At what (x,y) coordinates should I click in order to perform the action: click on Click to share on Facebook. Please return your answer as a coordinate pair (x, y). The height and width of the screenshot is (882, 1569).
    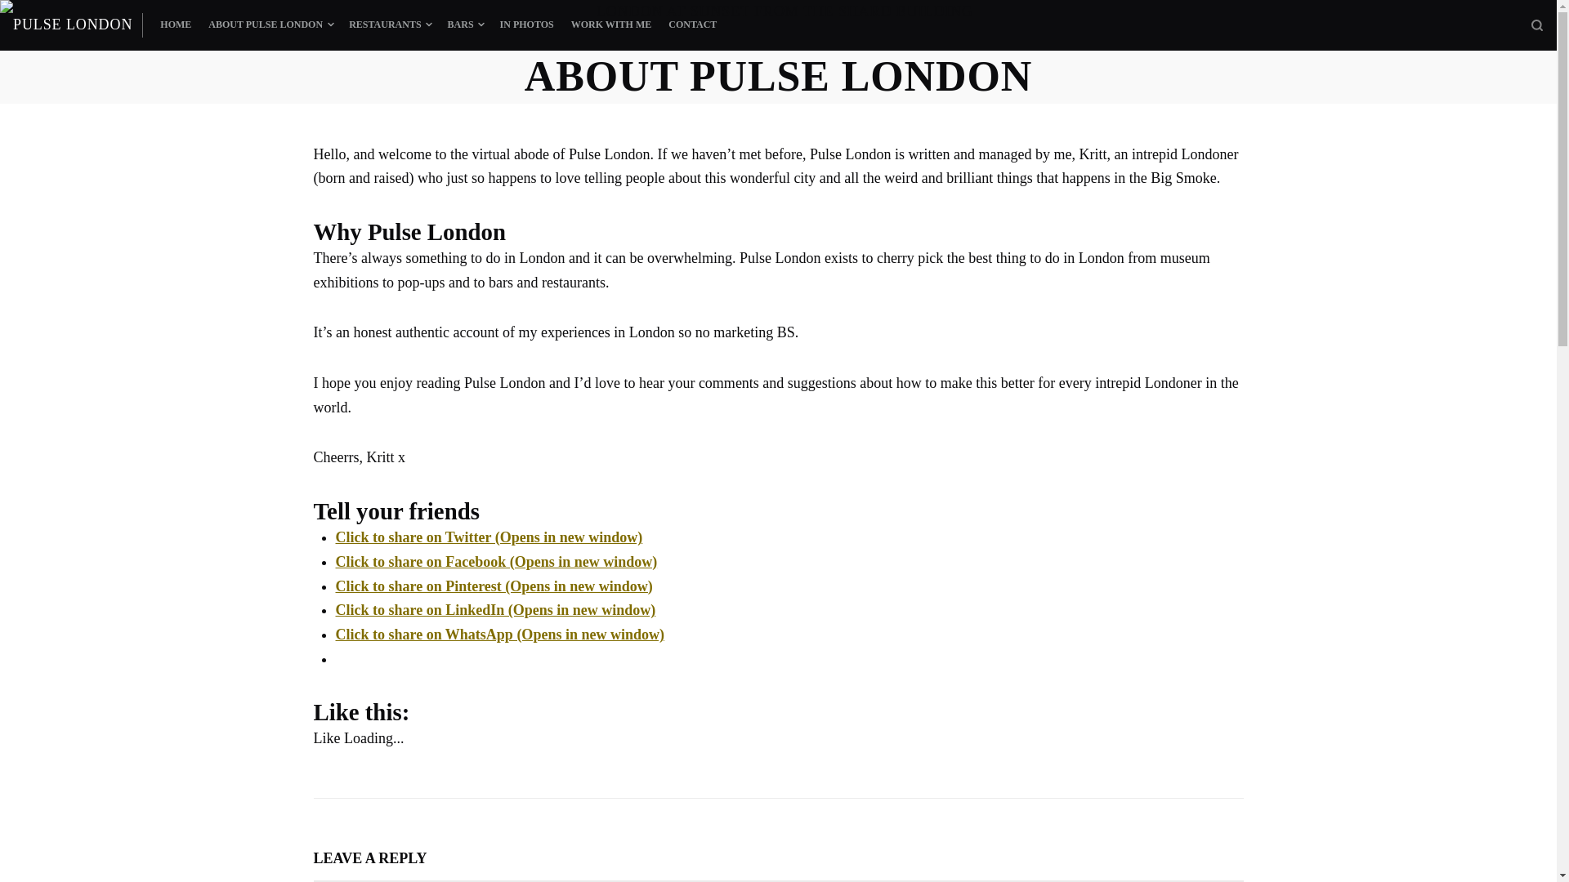
    Looking at the image, I should click on (496, 562).